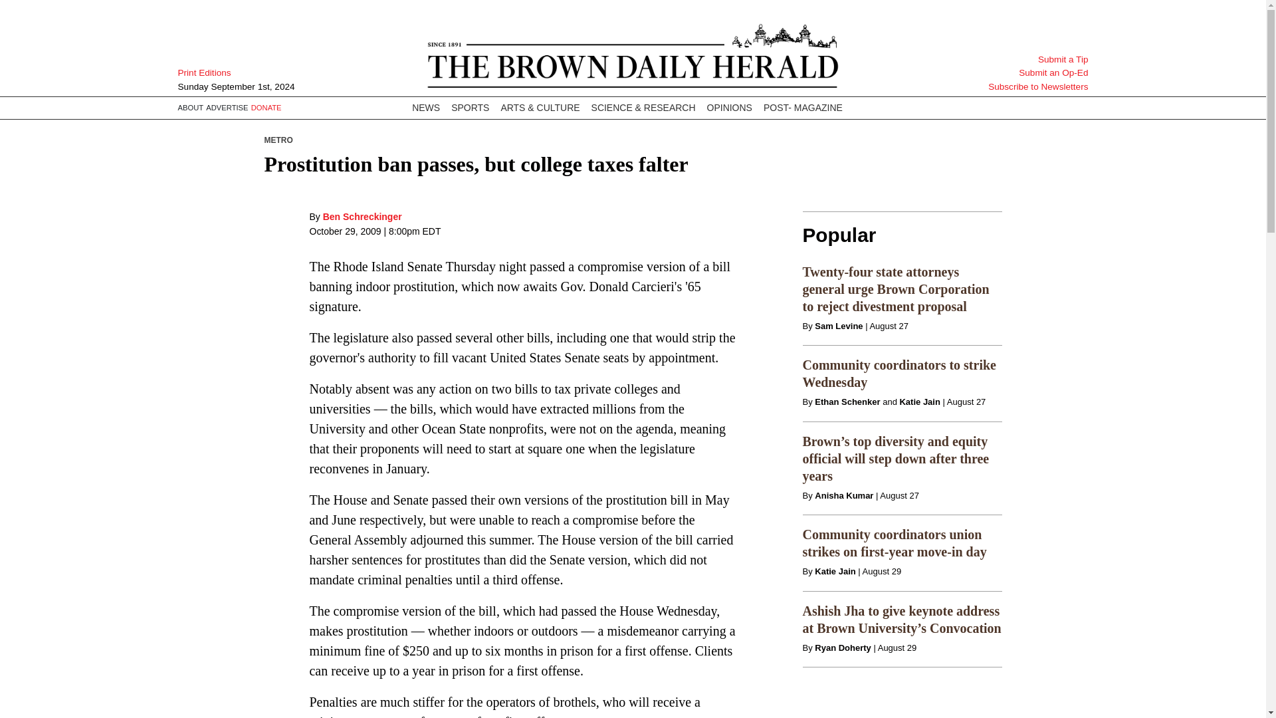 This screenshot has width=1276, height=718. I want to click on Submit a Tip, so click(1021, 60).